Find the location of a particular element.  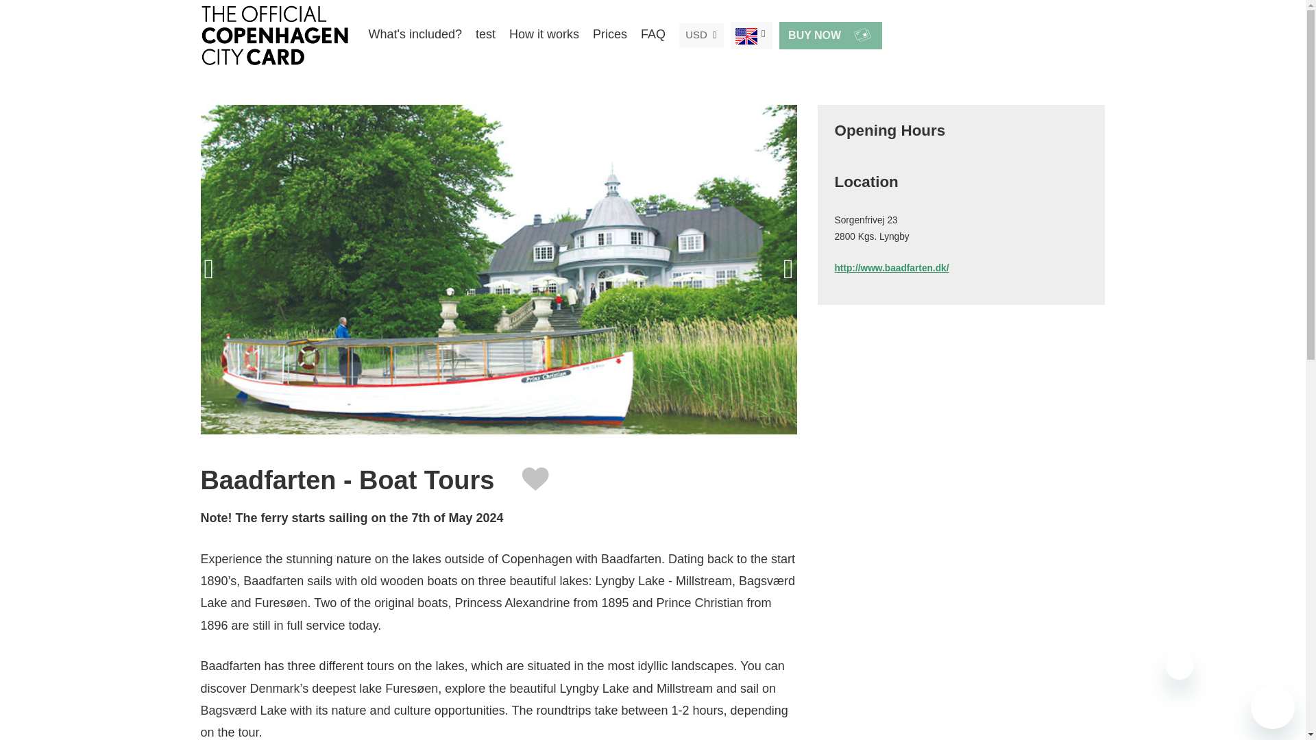

USD is located at coordinates (696, 34).